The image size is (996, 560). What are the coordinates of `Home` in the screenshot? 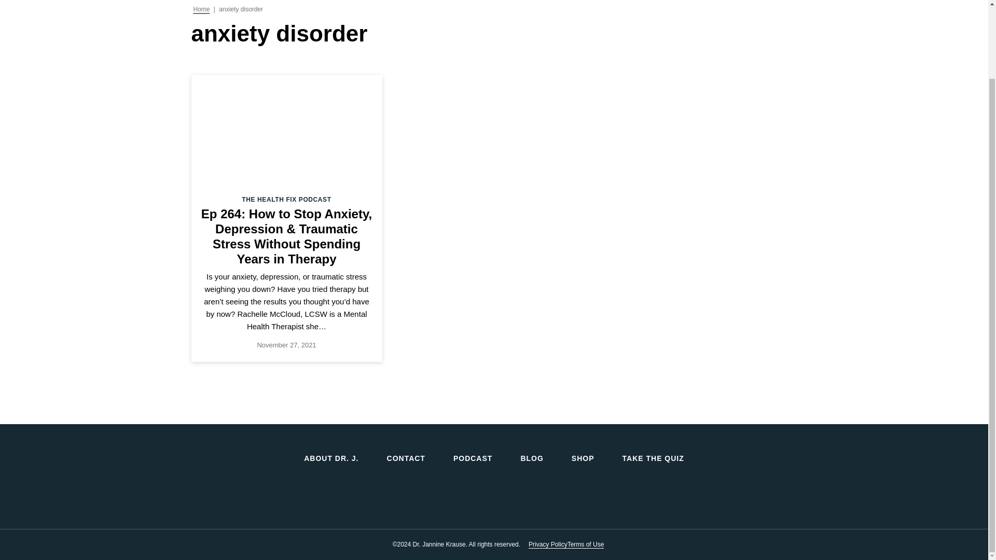 It's located at (201, 9).